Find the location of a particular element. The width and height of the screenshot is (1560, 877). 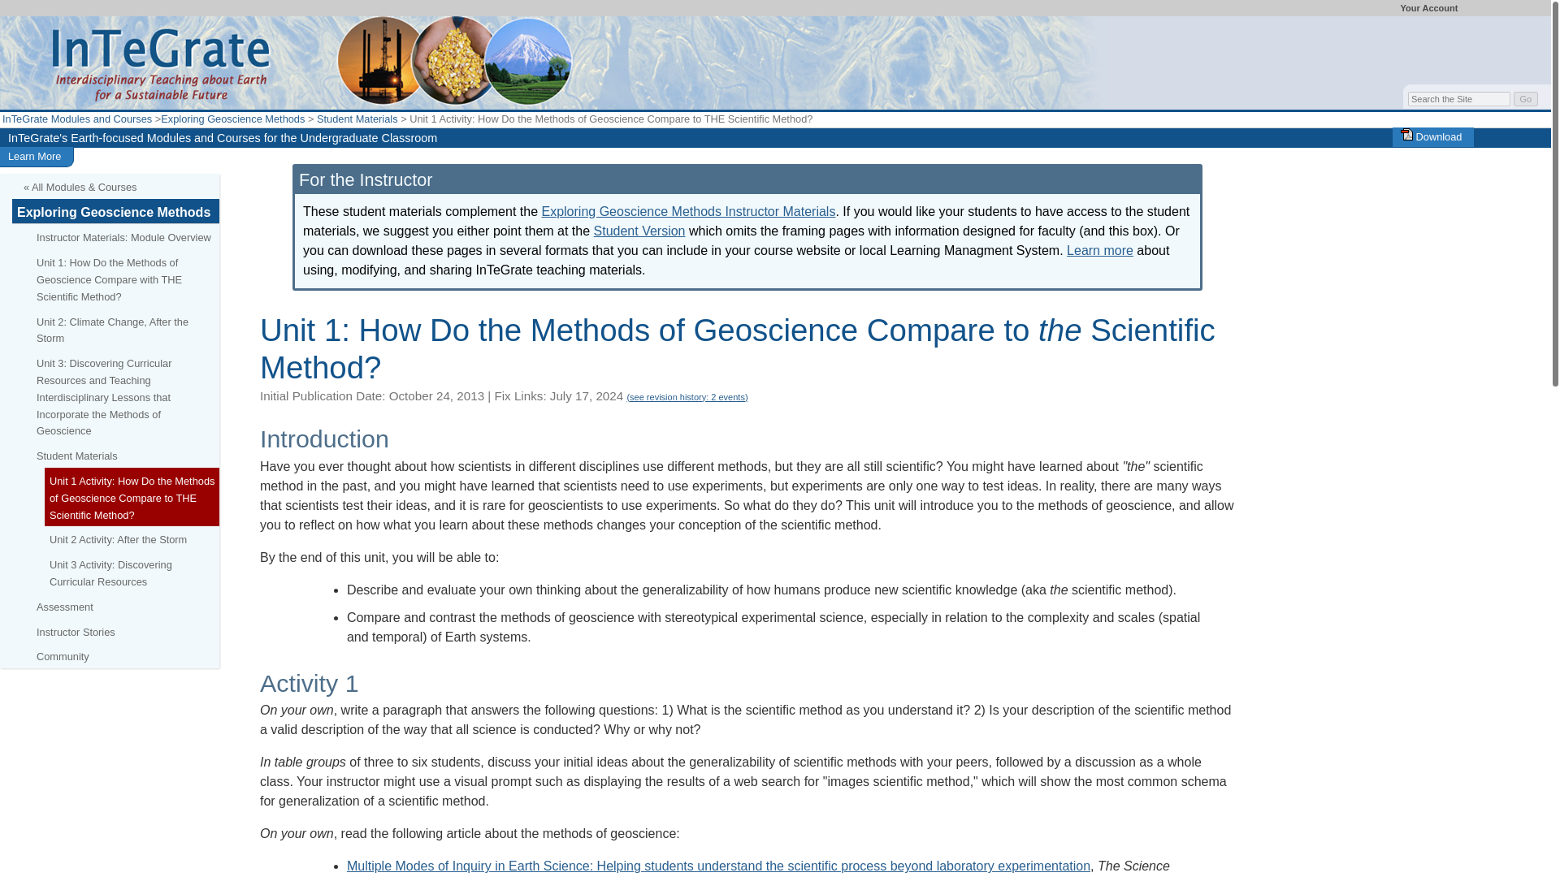

Exploring Geoscience Methods Instructor Materials is located at coordinates (687, 211).